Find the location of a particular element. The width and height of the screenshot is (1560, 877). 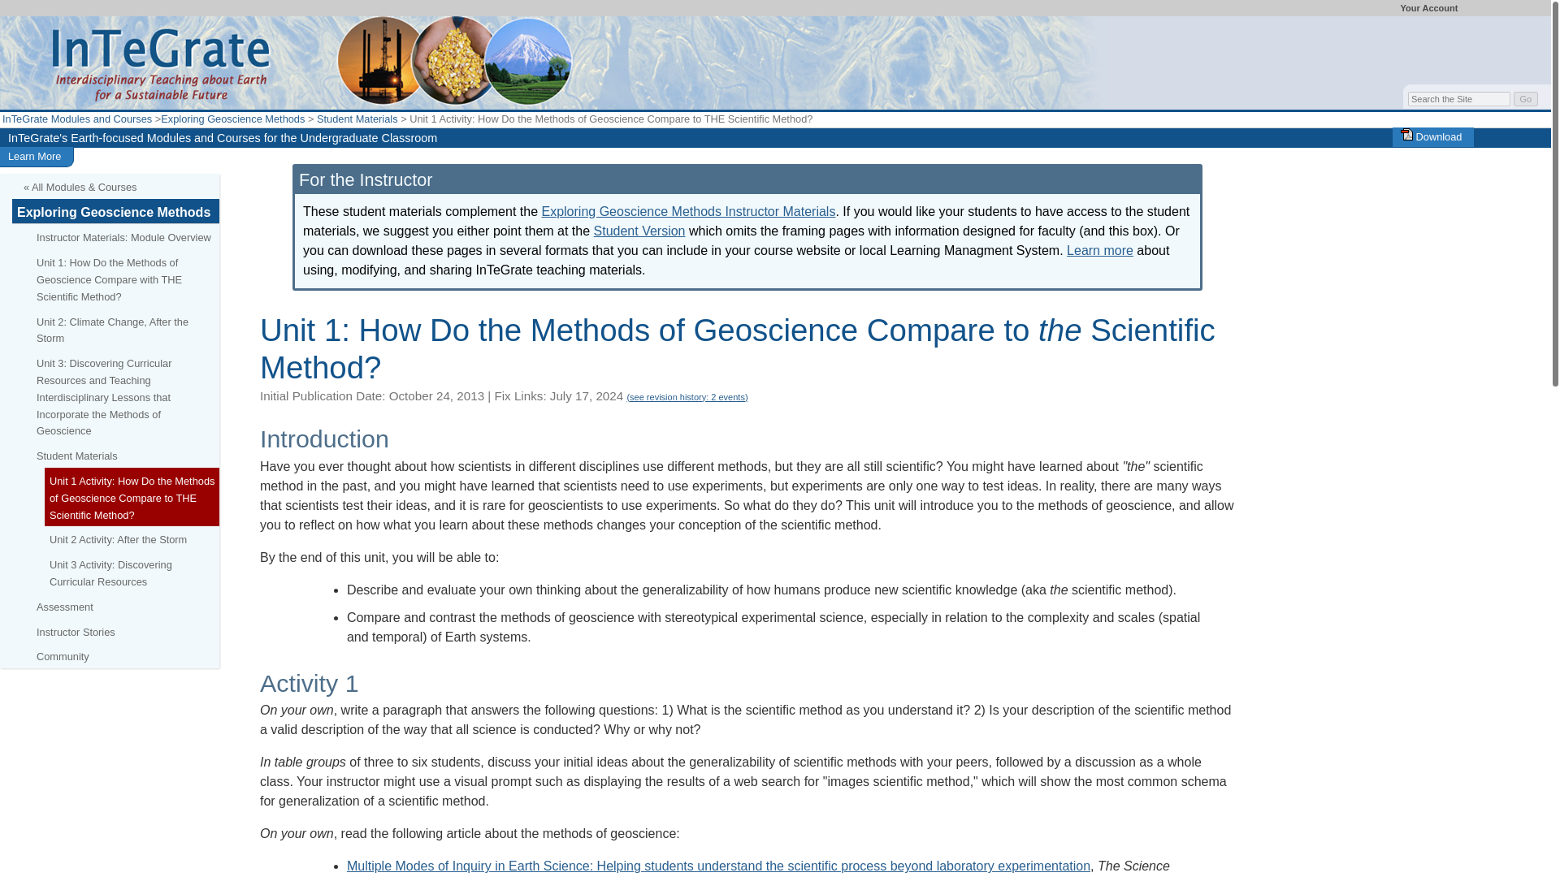

Exploring Geoscience Methods Instructor Materials is located at coordinates (687, 211).